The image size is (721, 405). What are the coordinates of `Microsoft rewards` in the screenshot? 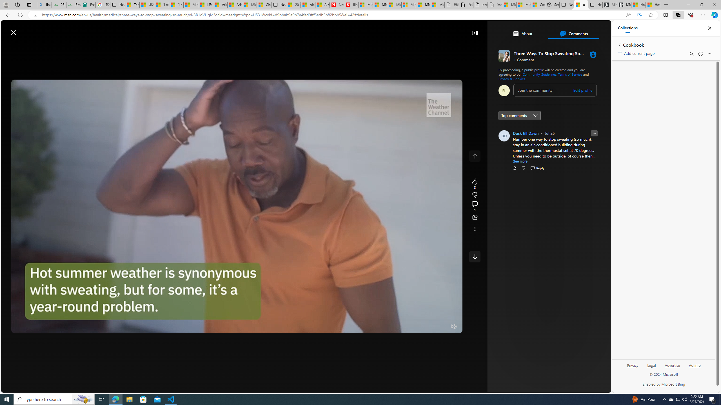 It's located at (576, 30).